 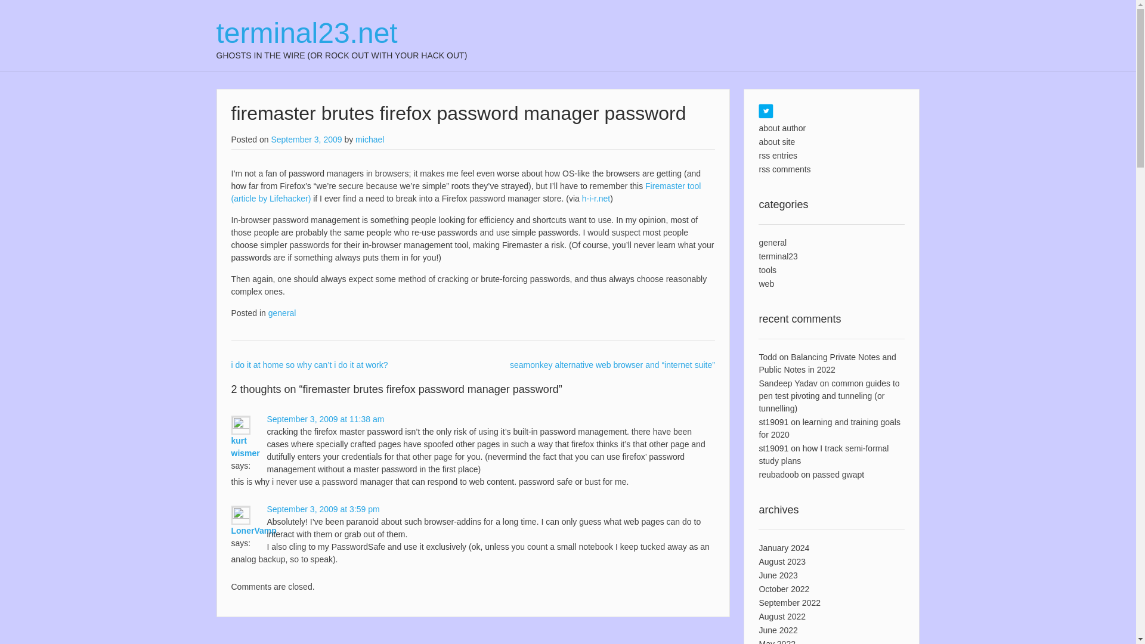 I want to click on January 2024, so click(x=784, y=547).